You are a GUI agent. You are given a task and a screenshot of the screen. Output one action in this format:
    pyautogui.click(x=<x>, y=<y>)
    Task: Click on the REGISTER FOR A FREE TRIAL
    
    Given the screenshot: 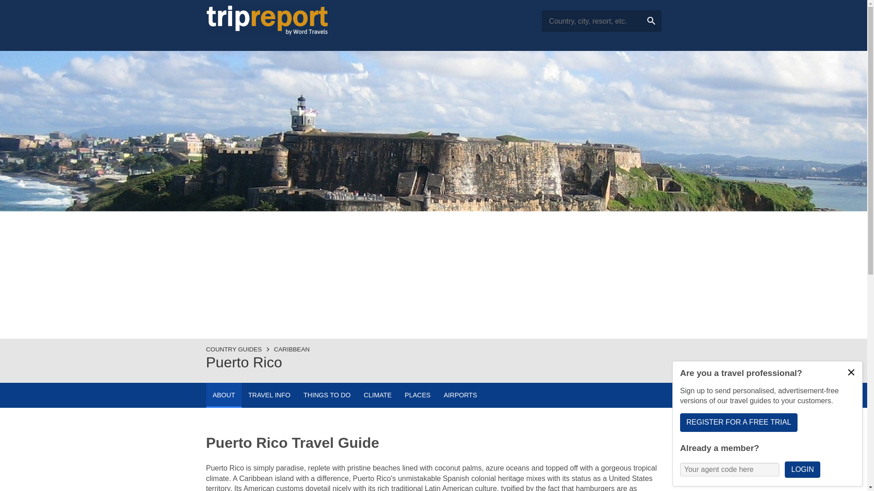 What is the action you would take?
    pyautogui.click(x=738, y=422)
    